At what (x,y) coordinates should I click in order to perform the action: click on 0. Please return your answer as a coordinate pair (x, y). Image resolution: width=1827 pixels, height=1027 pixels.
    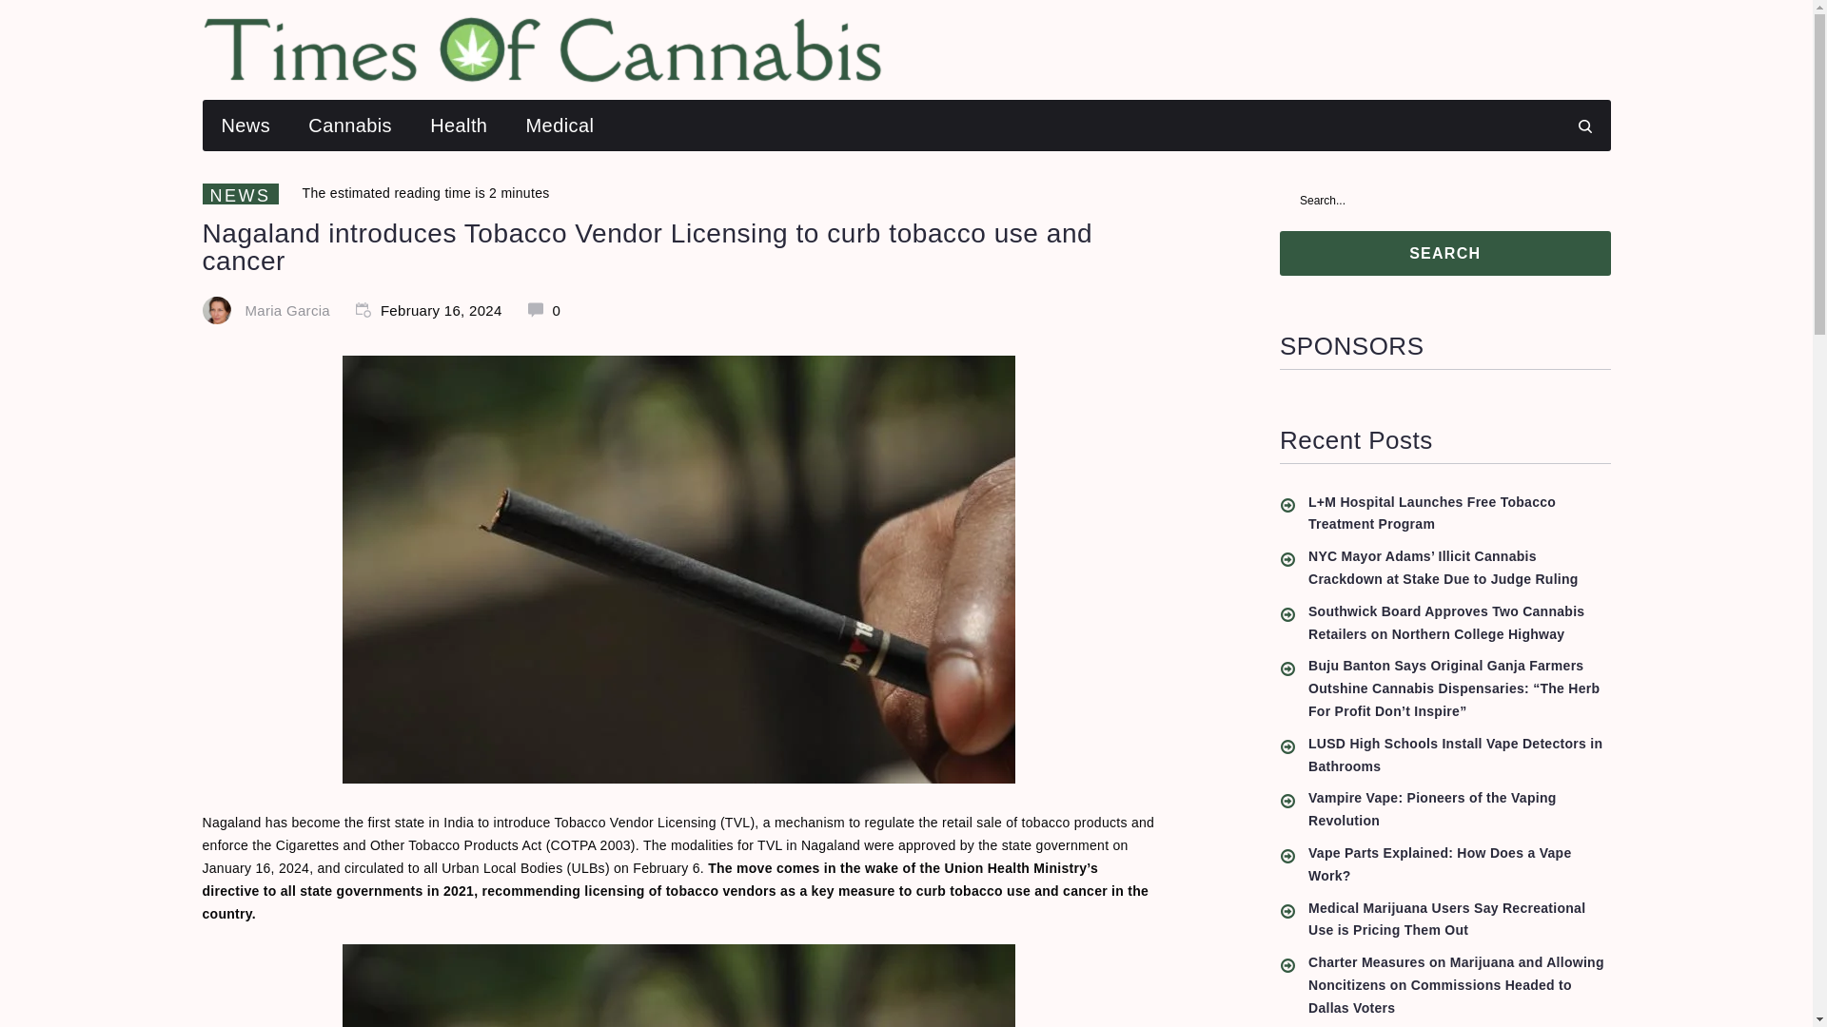
    Looking at the image, I should click on (544, 310).